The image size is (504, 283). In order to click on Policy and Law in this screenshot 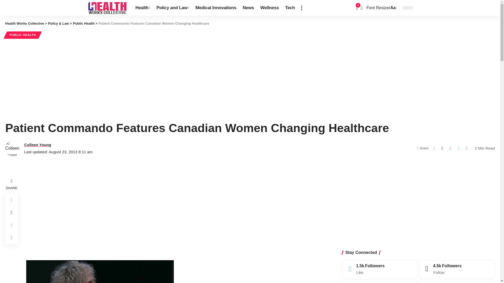, I will do `click(172, 8)`.